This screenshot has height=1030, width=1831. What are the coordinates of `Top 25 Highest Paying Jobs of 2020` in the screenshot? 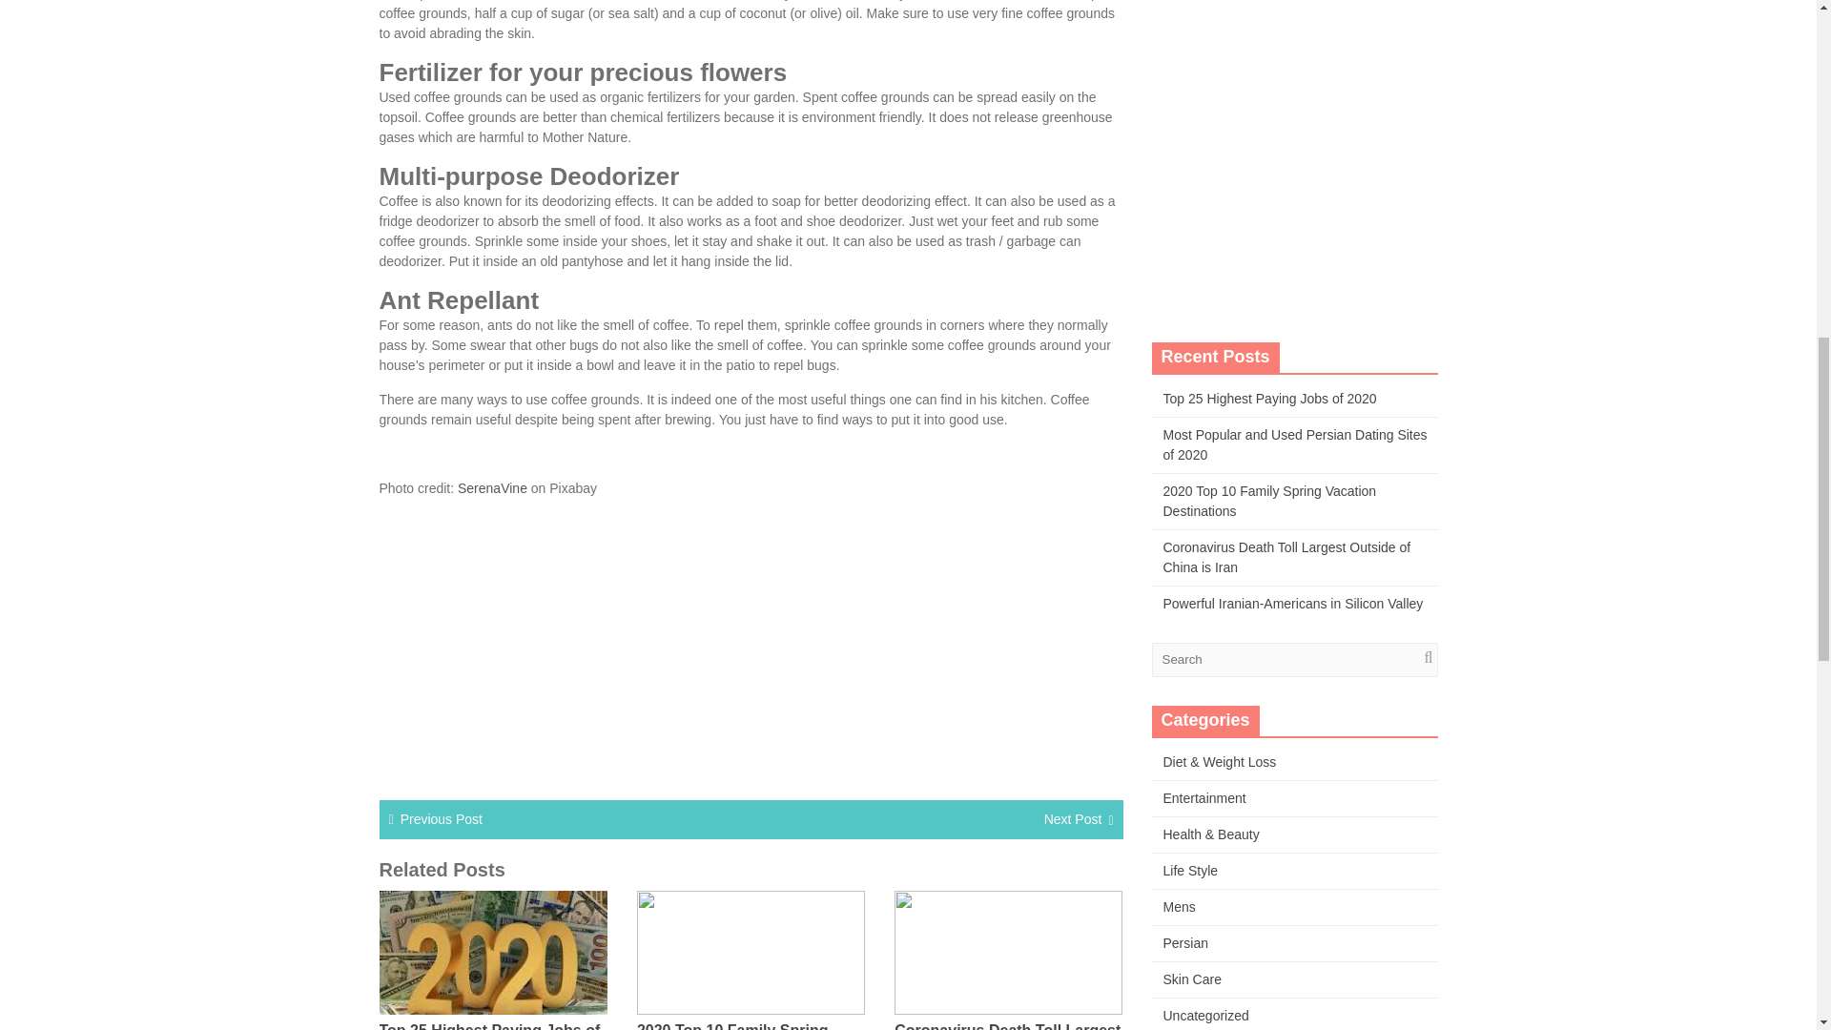 It's located at (1269, 399).